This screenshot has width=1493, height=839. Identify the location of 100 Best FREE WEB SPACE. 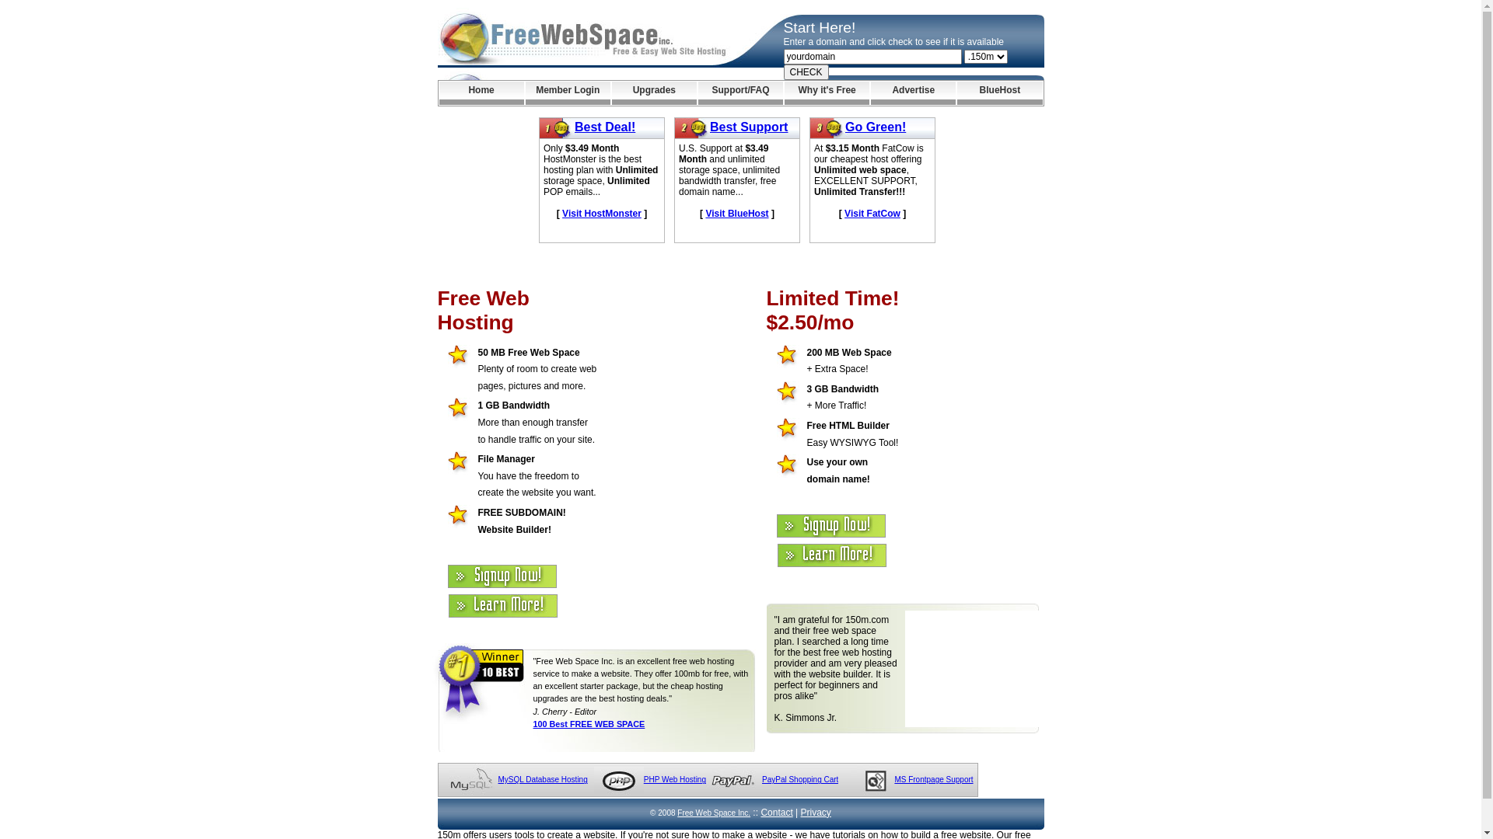
(589, 724).